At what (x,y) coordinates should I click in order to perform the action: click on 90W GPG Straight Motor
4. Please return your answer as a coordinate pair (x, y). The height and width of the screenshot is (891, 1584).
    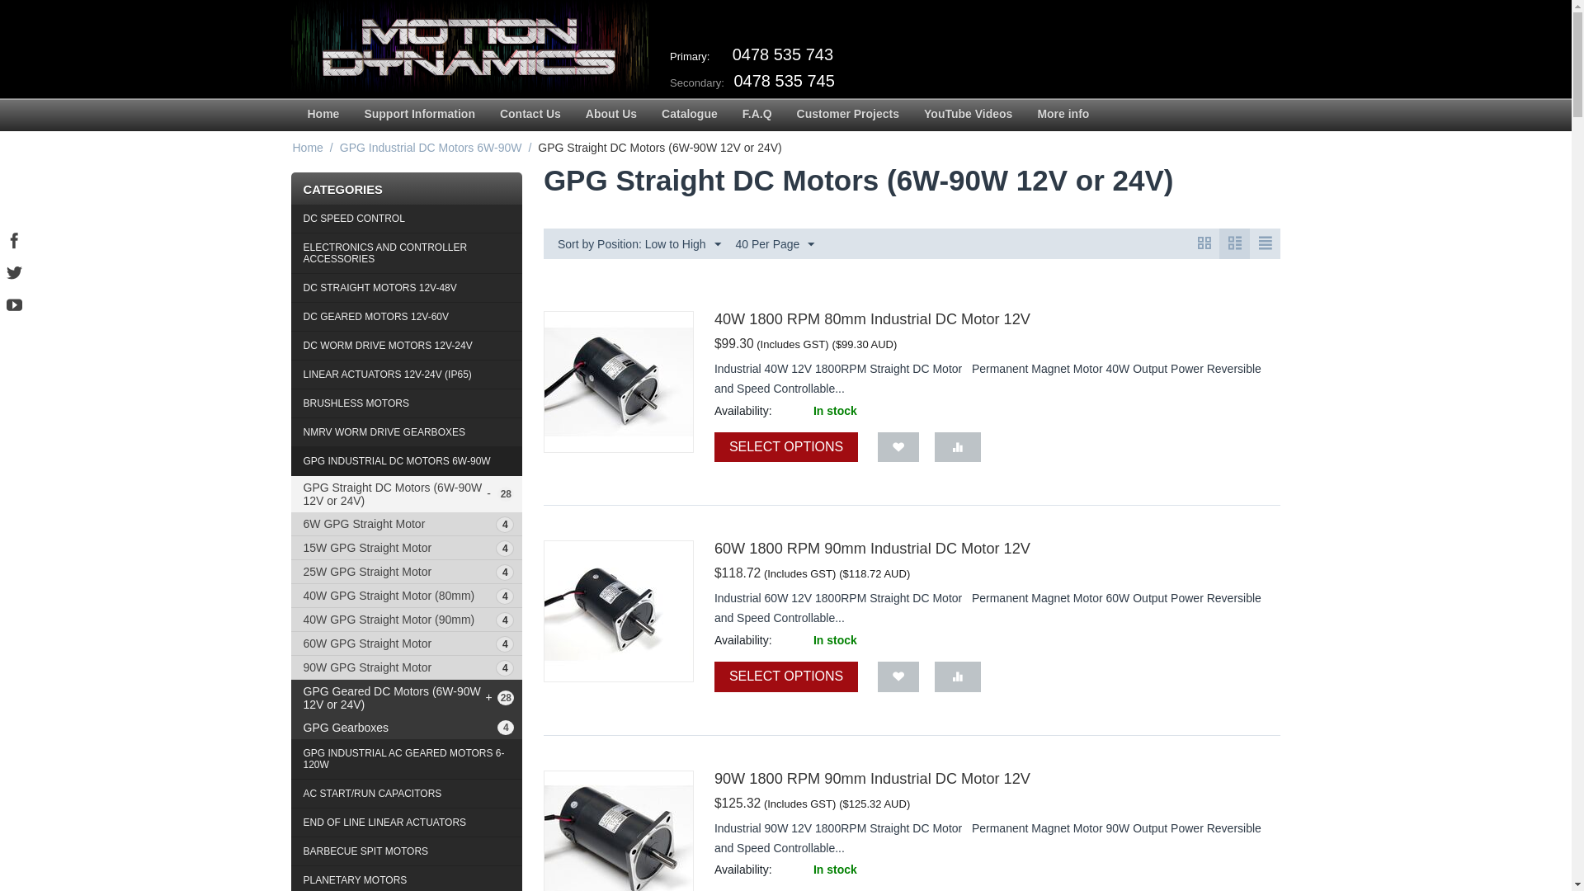
    Looking at the image, I should click on (406, 667).